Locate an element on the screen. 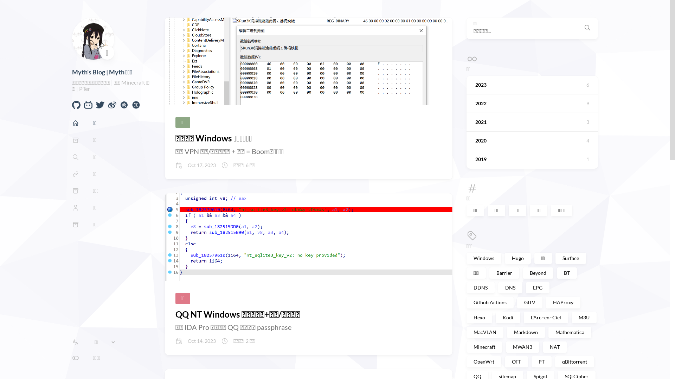 The image size is (675, 379). 1-GitHub is located at coordinates (76, 107).